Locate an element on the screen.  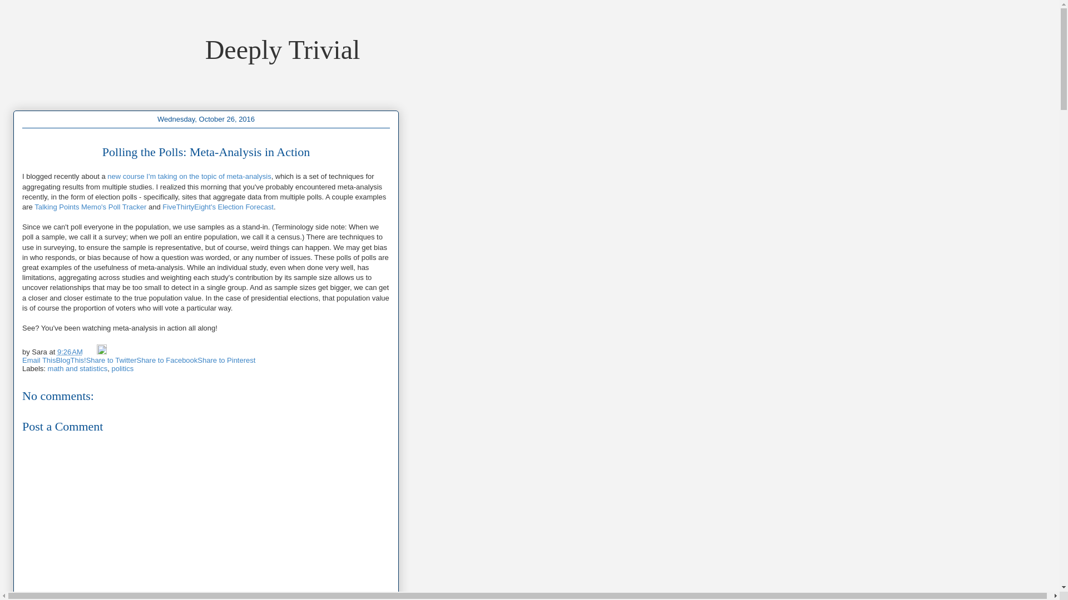
FiveThirtyEight's Election Forecast is located at coordinates (217, 207).